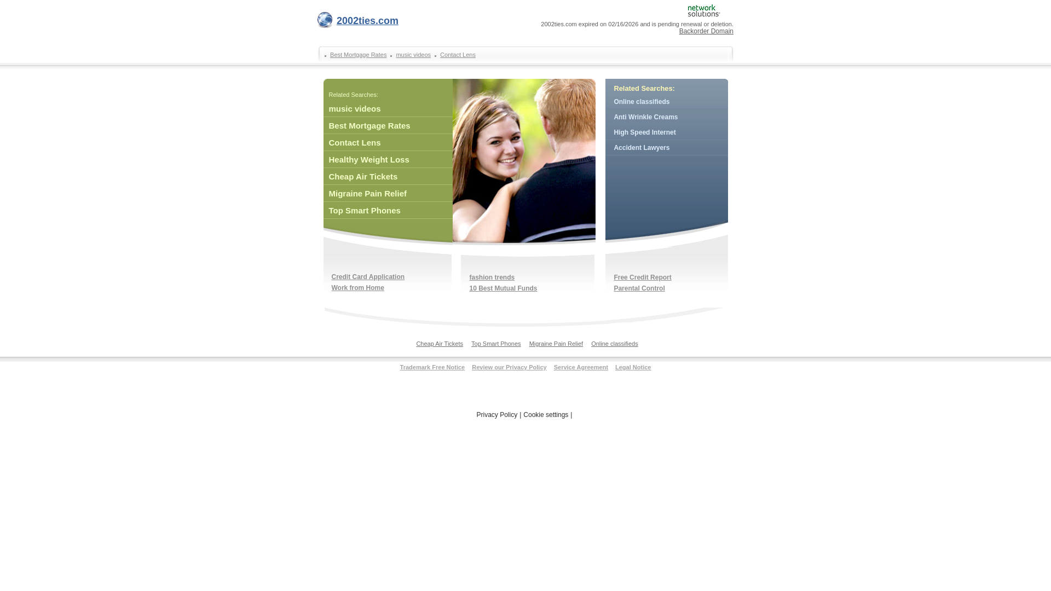 The width and height of the screenshot is (1051, 591). Describe the element at coordinates (493, 277) in the screenshot. I see `fashion trends` at that location.